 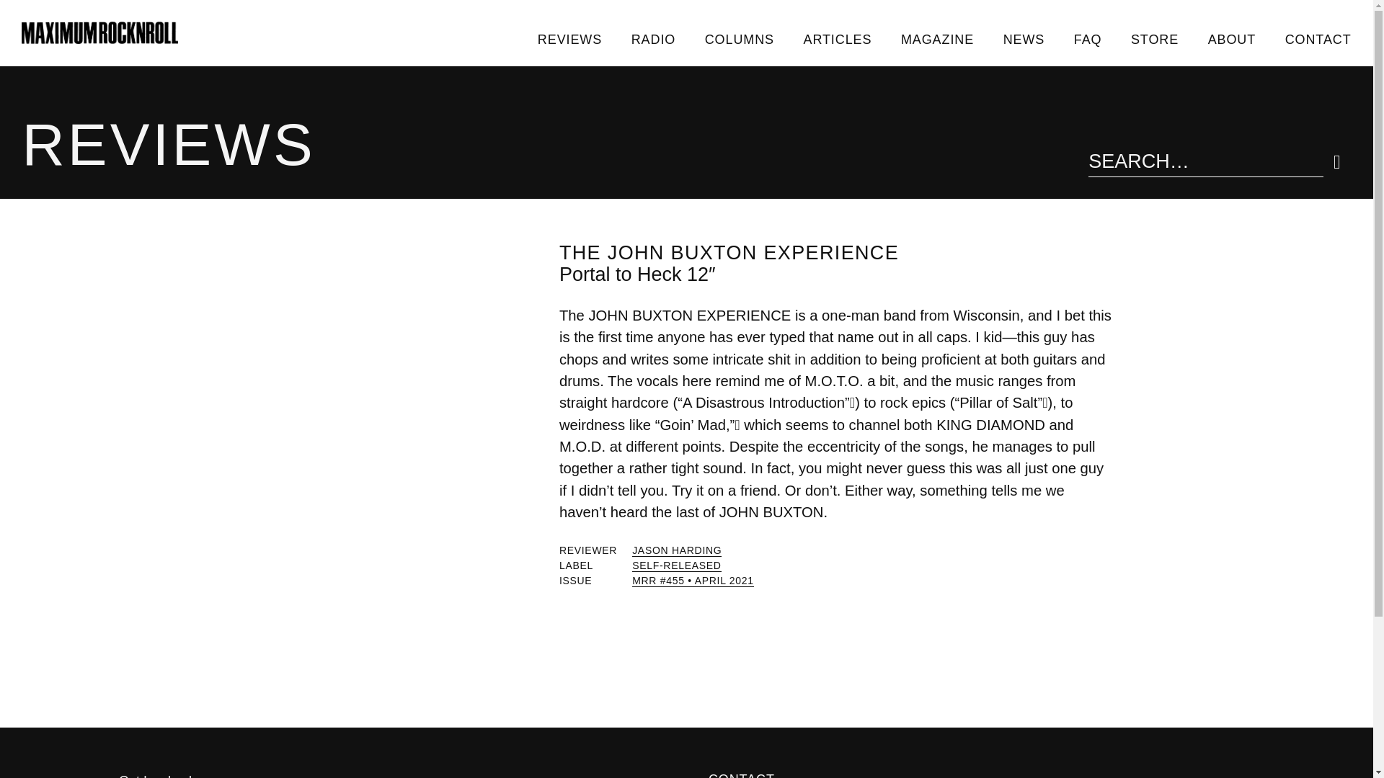 I want to click on SELF-RELEASED, so click(x=676, y=565).